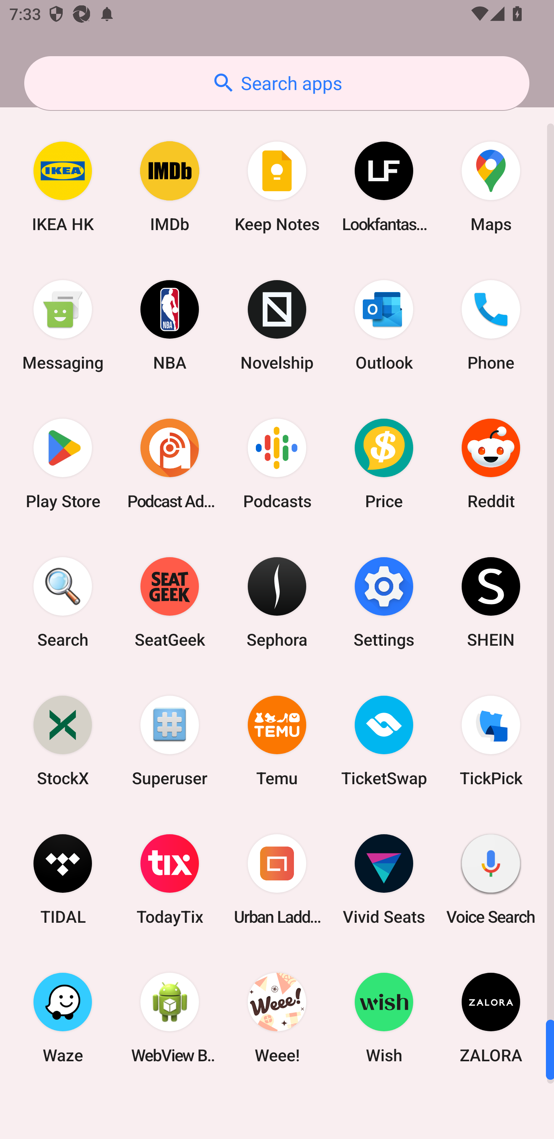 Image resolution: width=554 pixels, height=1139 pixels. Describe the element at coordinates (63, 1017) in the screenshot. I see `Waze` at that location.